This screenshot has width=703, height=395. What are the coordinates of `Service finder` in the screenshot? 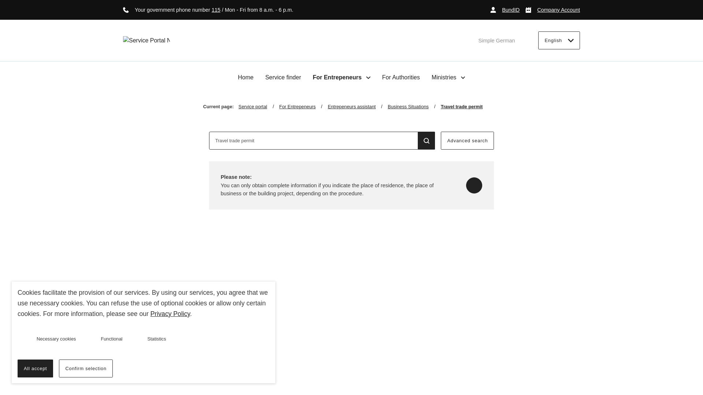 It's located at (283, 78).